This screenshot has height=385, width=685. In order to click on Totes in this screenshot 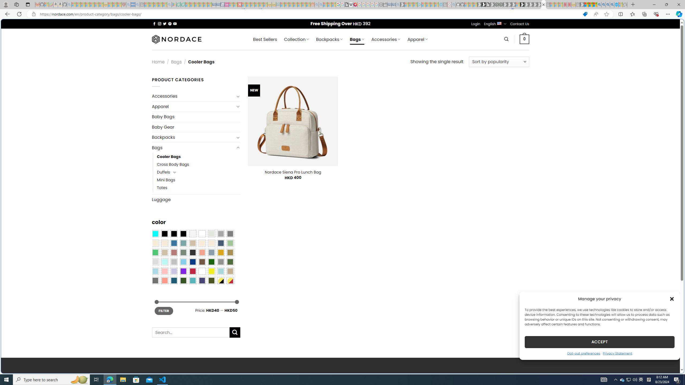, I will do `click(162, 188)`.